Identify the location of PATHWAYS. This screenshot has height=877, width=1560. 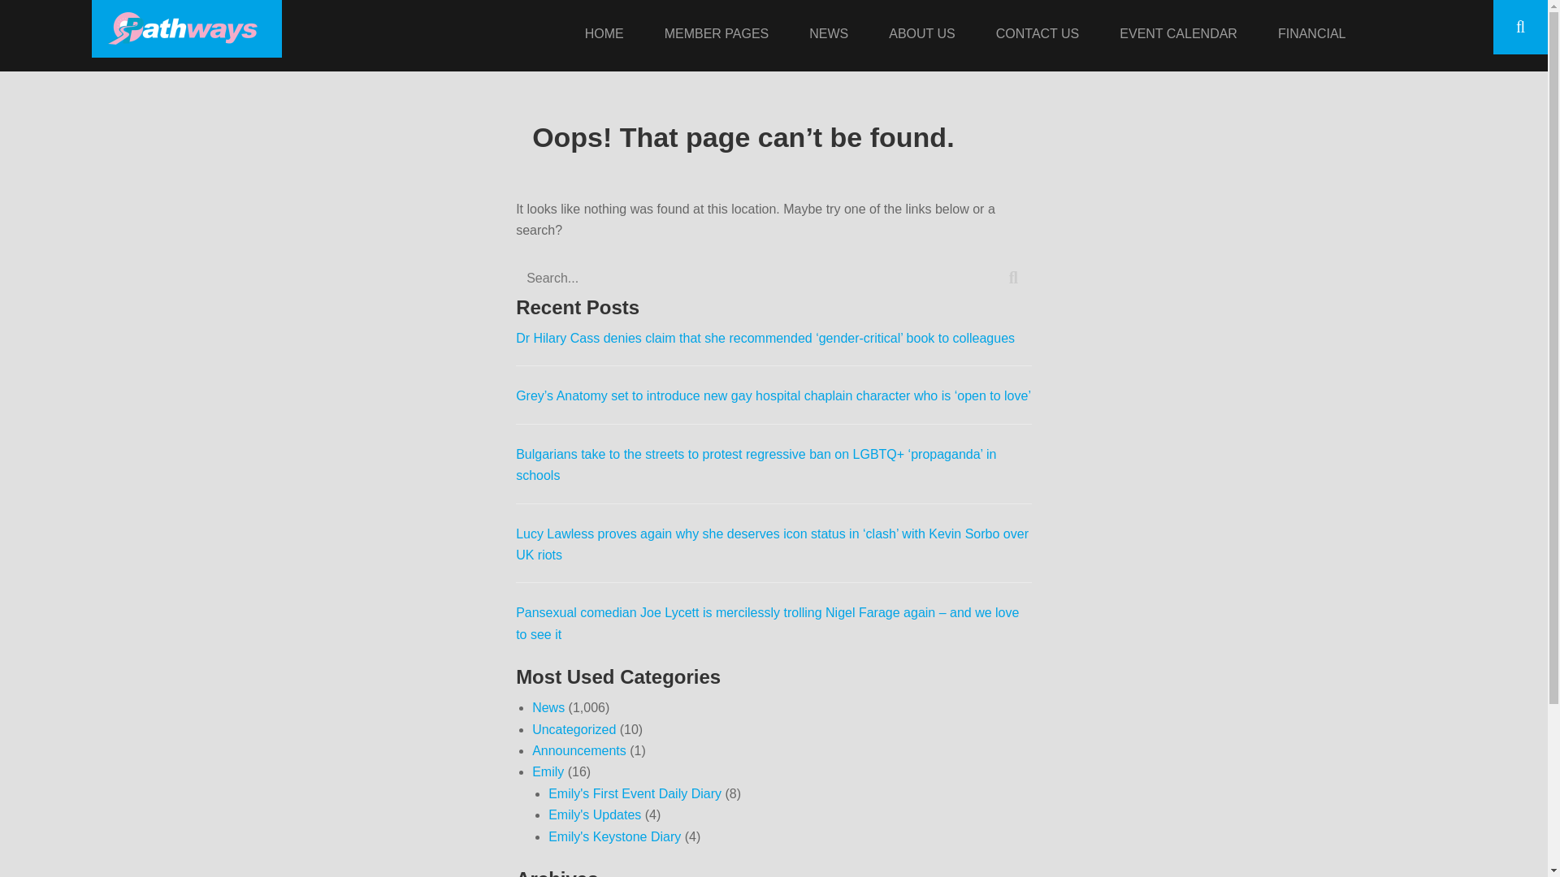
(327, 26).